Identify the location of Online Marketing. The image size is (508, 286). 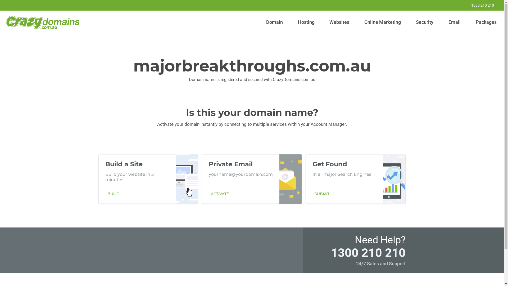
(383, 22).